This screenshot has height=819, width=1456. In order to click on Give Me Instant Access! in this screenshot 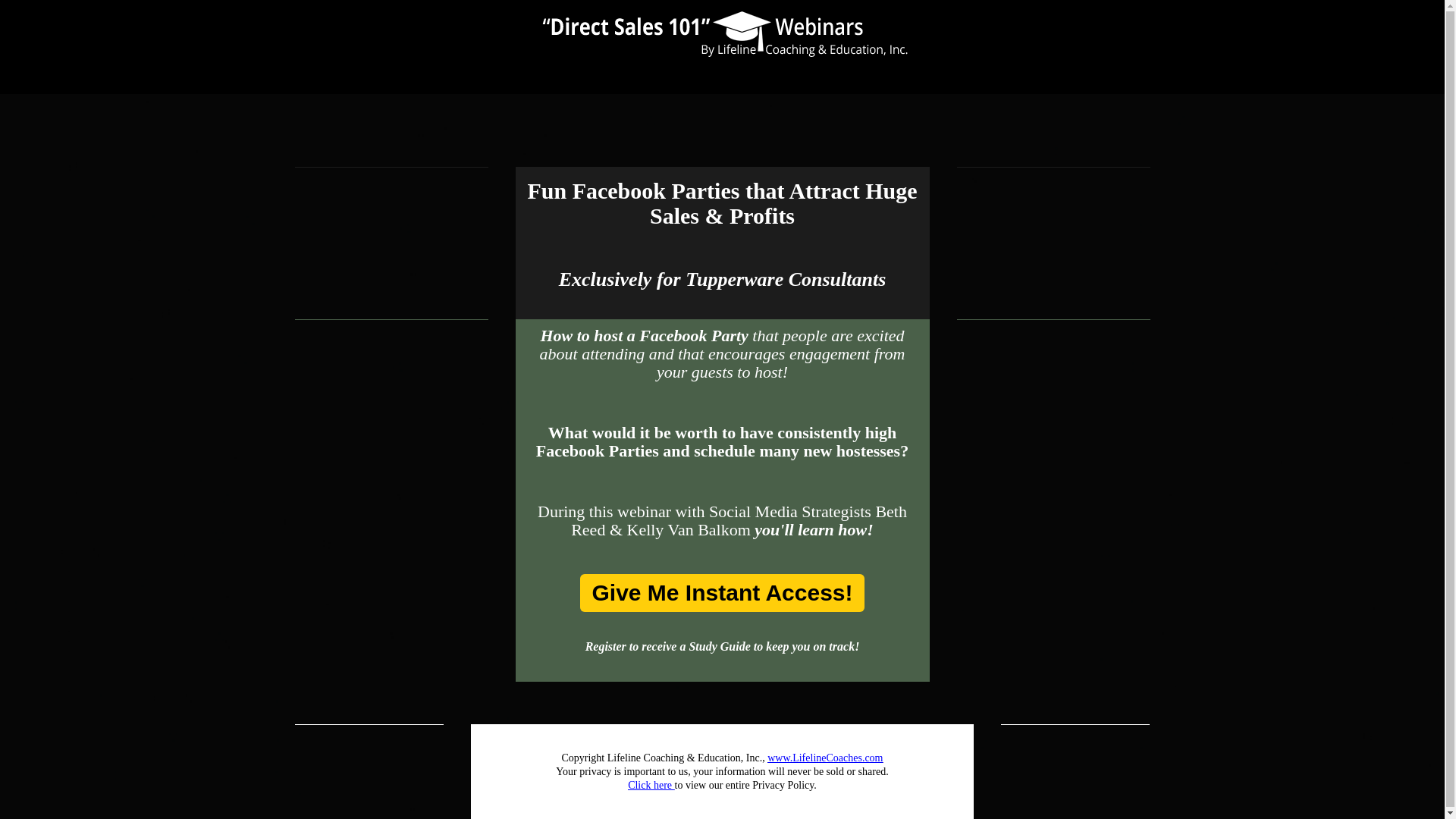, I will do `click(721, 593)`.